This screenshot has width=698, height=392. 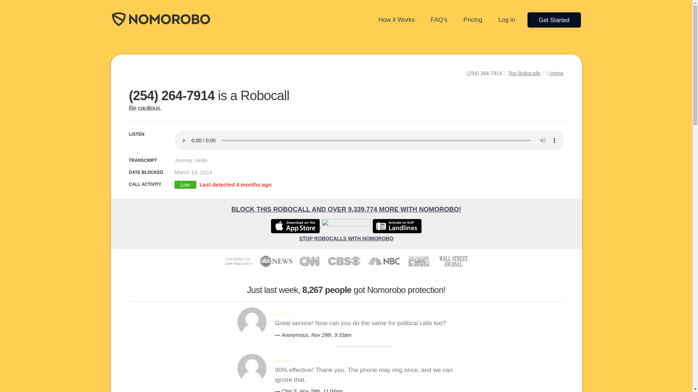 I want to click on Get Started, so click(x=554, y=20).